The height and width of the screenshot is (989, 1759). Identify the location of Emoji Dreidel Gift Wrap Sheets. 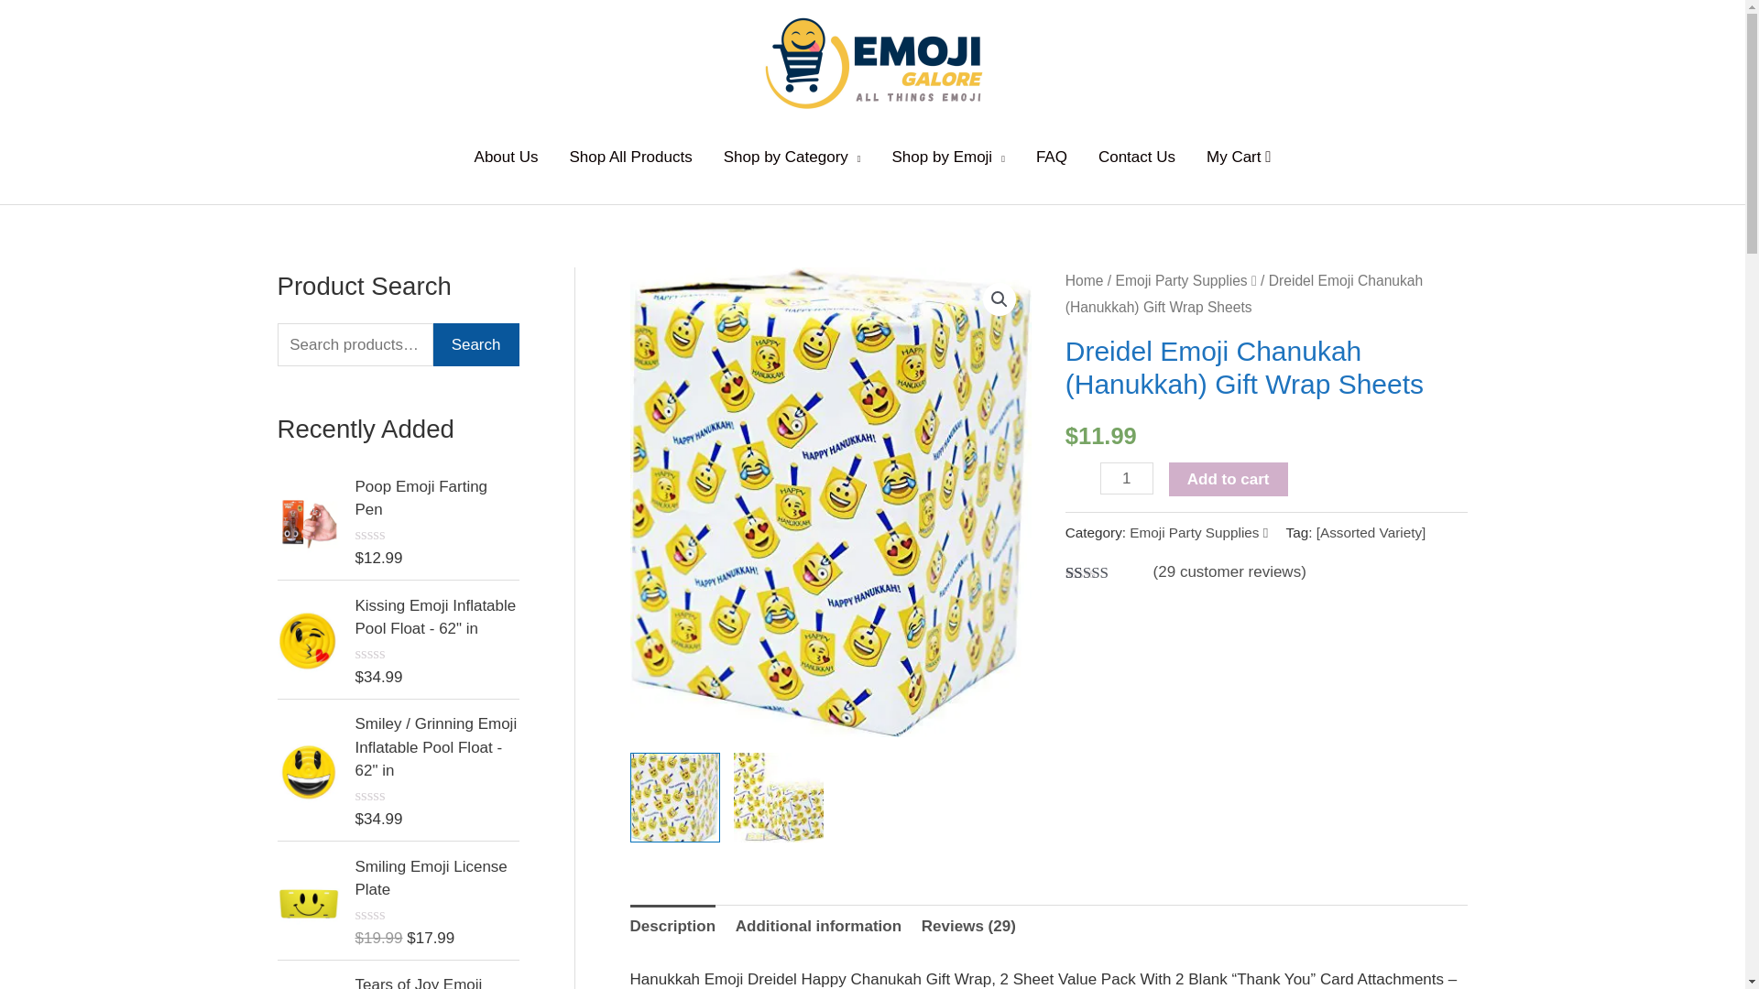
(831, 502).